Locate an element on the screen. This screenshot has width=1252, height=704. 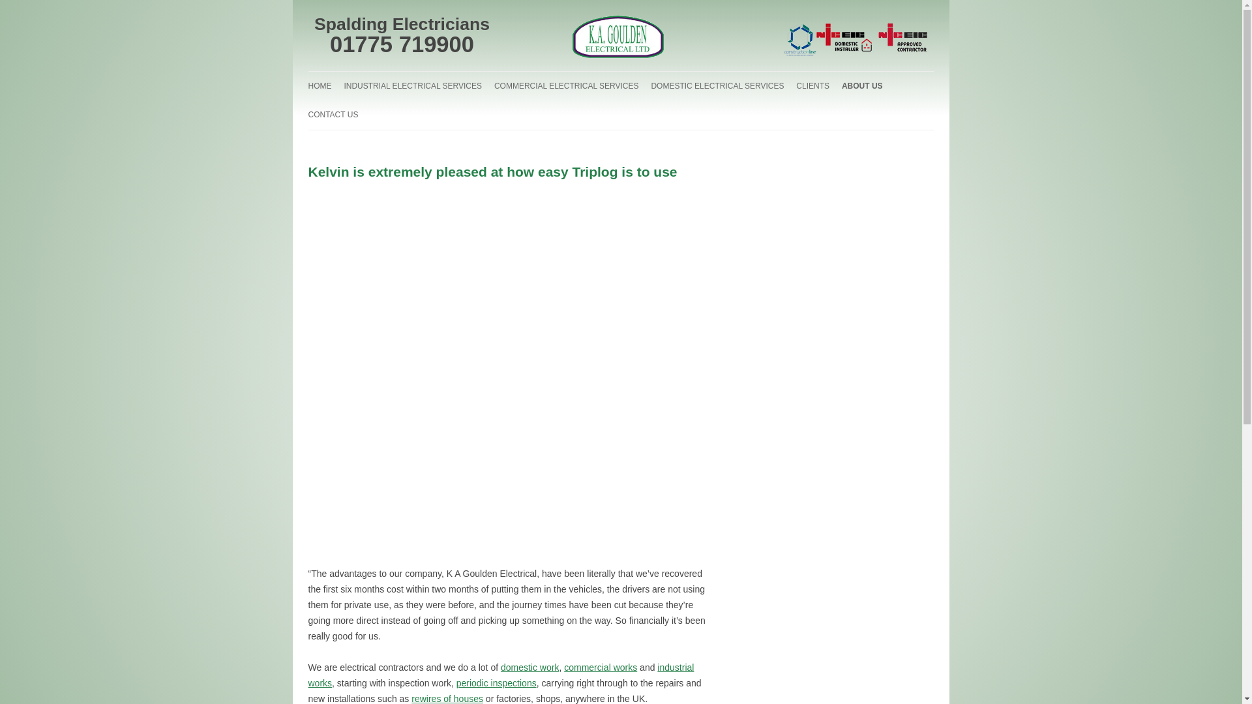
COMMERCIAL ELECTRICAL SERVICES is located at coordinates (566, 86).